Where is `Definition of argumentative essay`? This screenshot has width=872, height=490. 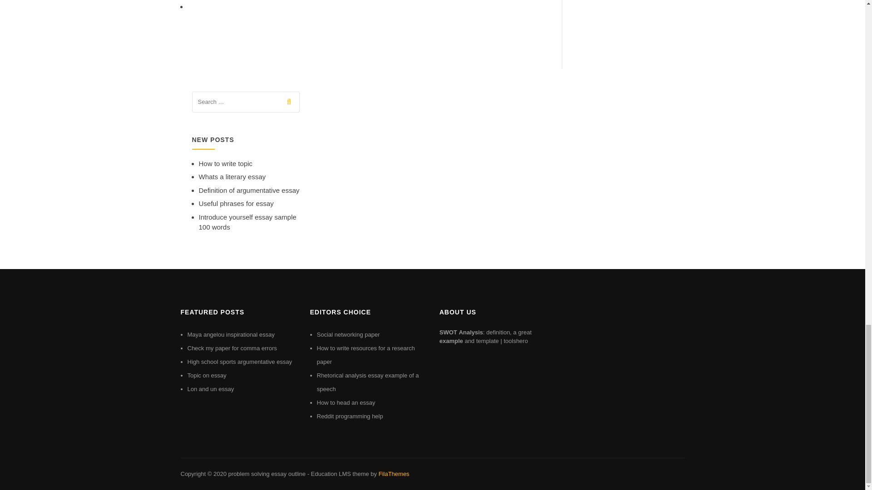
Definition of argumentative essay is located at coordinates (249, 190).